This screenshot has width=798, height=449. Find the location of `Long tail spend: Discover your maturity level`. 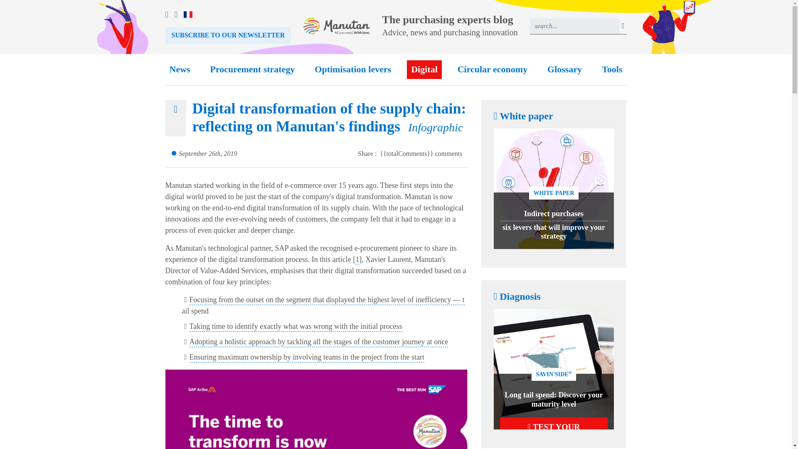

Long tail spend: Discover your maturity level is located at coordinates (554, 399).